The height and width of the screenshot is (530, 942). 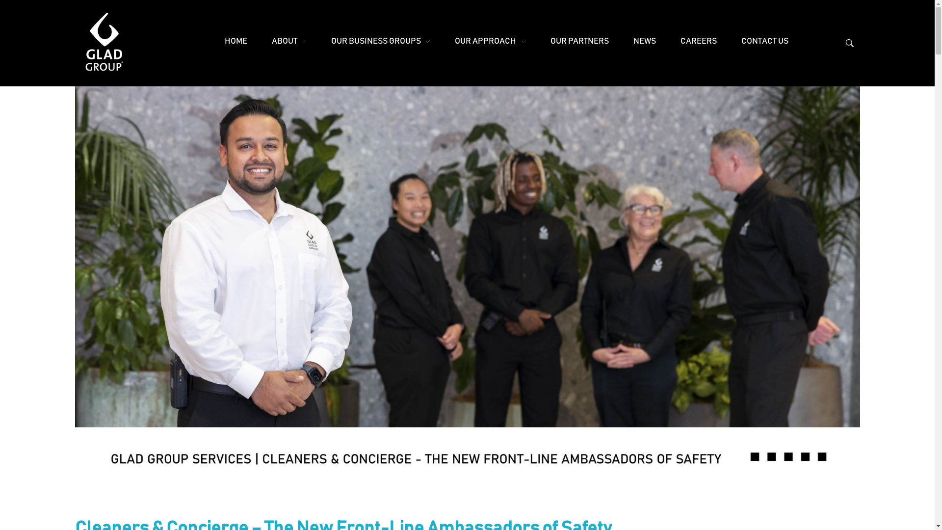 I want to click on CONTACT US, so click(x=765, y=41).